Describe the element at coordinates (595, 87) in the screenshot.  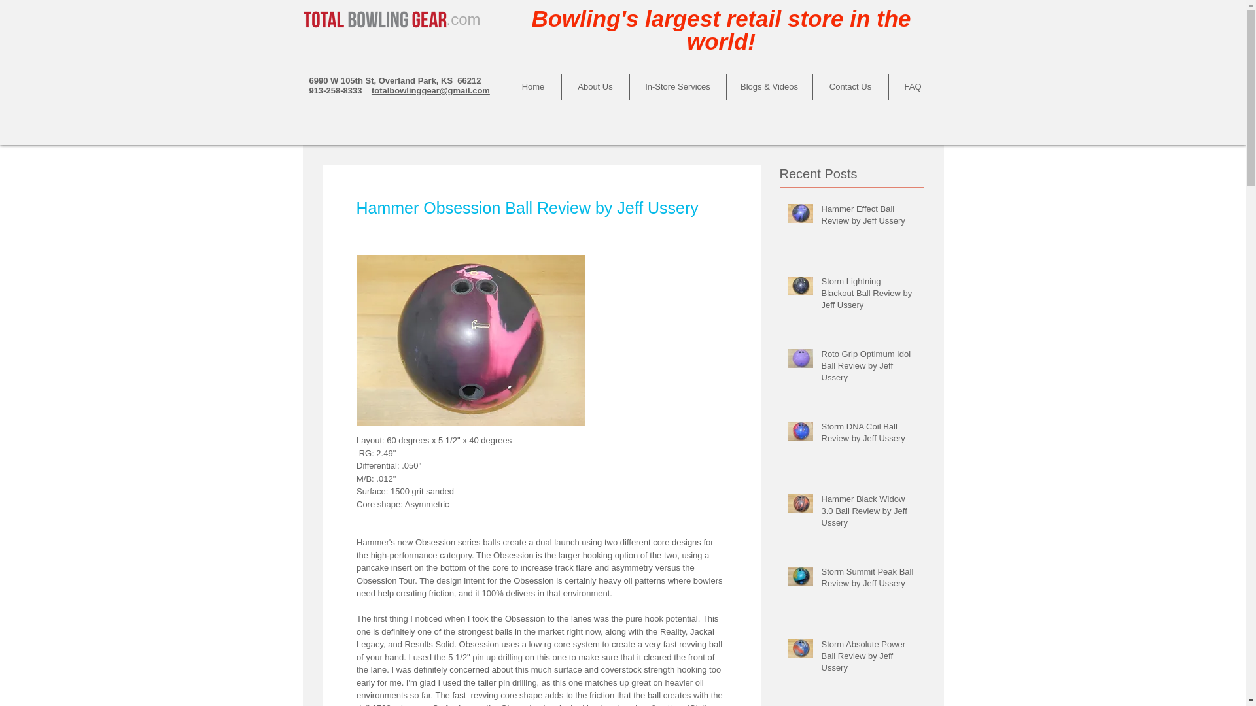
I see `About Us` at that location.